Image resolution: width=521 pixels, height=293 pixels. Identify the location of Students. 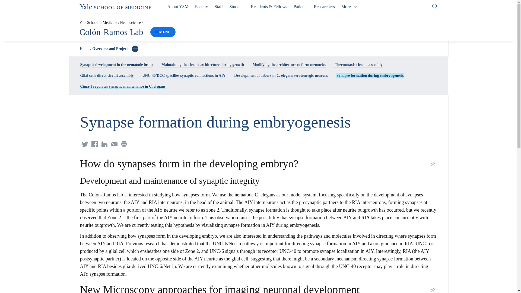
(237, 7).